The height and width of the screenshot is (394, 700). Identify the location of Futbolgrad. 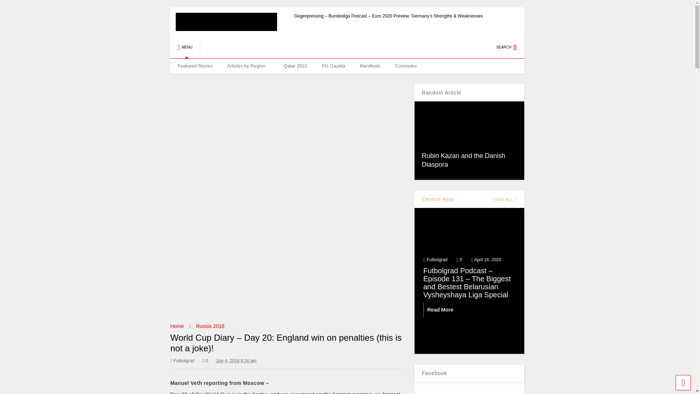
(182, 360).